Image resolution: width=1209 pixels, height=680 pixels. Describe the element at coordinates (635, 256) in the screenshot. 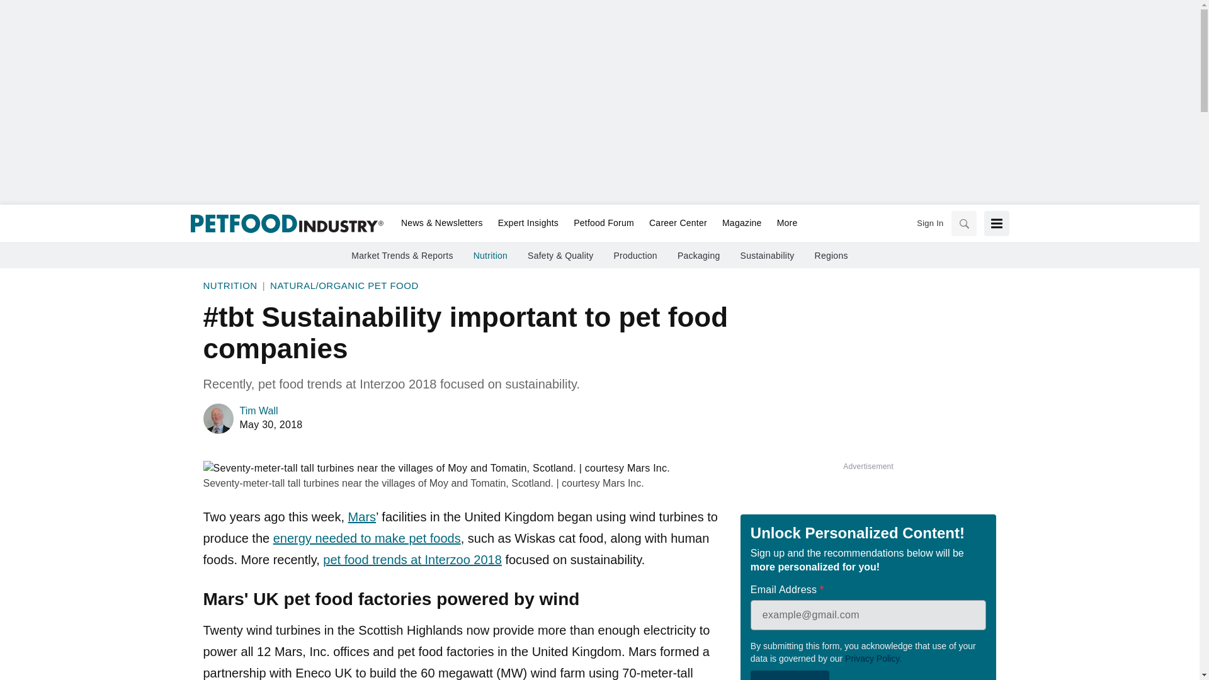

I see `Production` at that location.